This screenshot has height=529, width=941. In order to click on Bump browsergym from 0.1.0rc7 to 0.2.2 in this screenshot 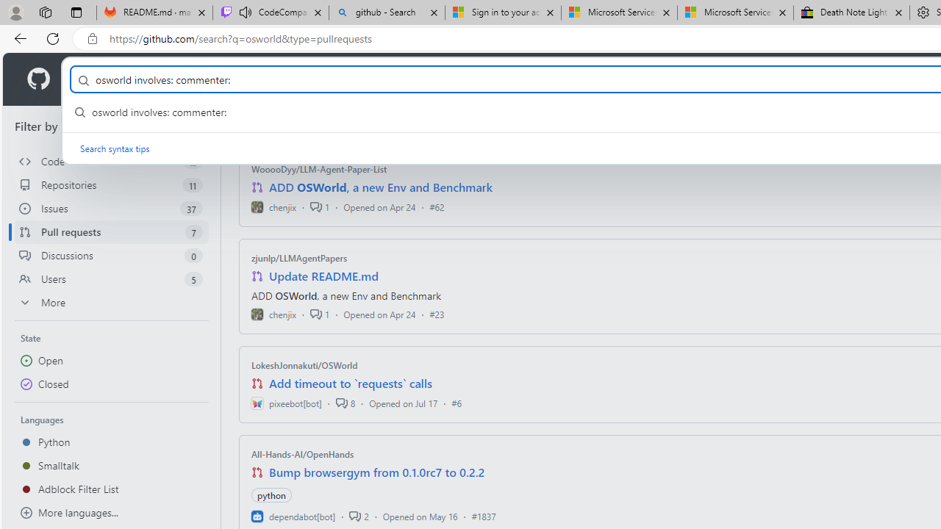, I will do `click(377, 472)`.